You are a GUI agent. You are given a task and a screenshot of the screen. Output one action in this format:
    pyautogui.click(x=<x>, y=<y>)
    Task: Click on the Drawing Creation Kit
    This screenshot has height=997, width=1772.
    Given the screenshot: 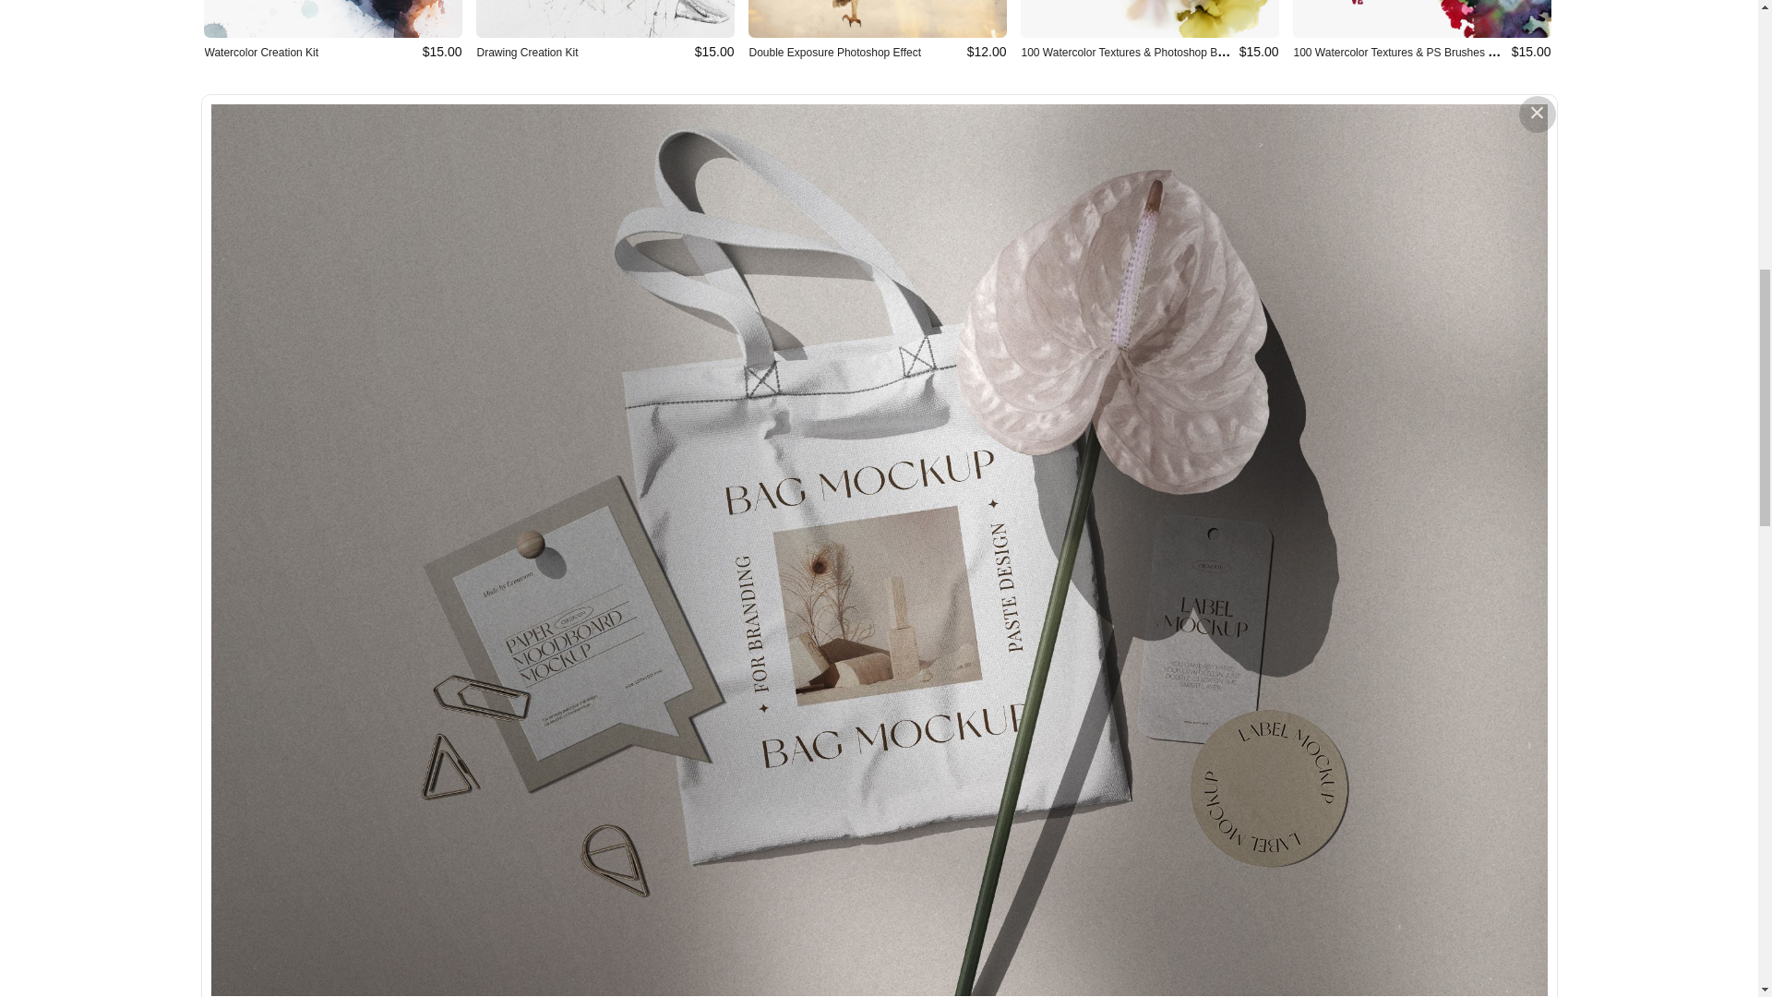 What is the action you would take?
    pyautogui.click(x=526, y=52)
    